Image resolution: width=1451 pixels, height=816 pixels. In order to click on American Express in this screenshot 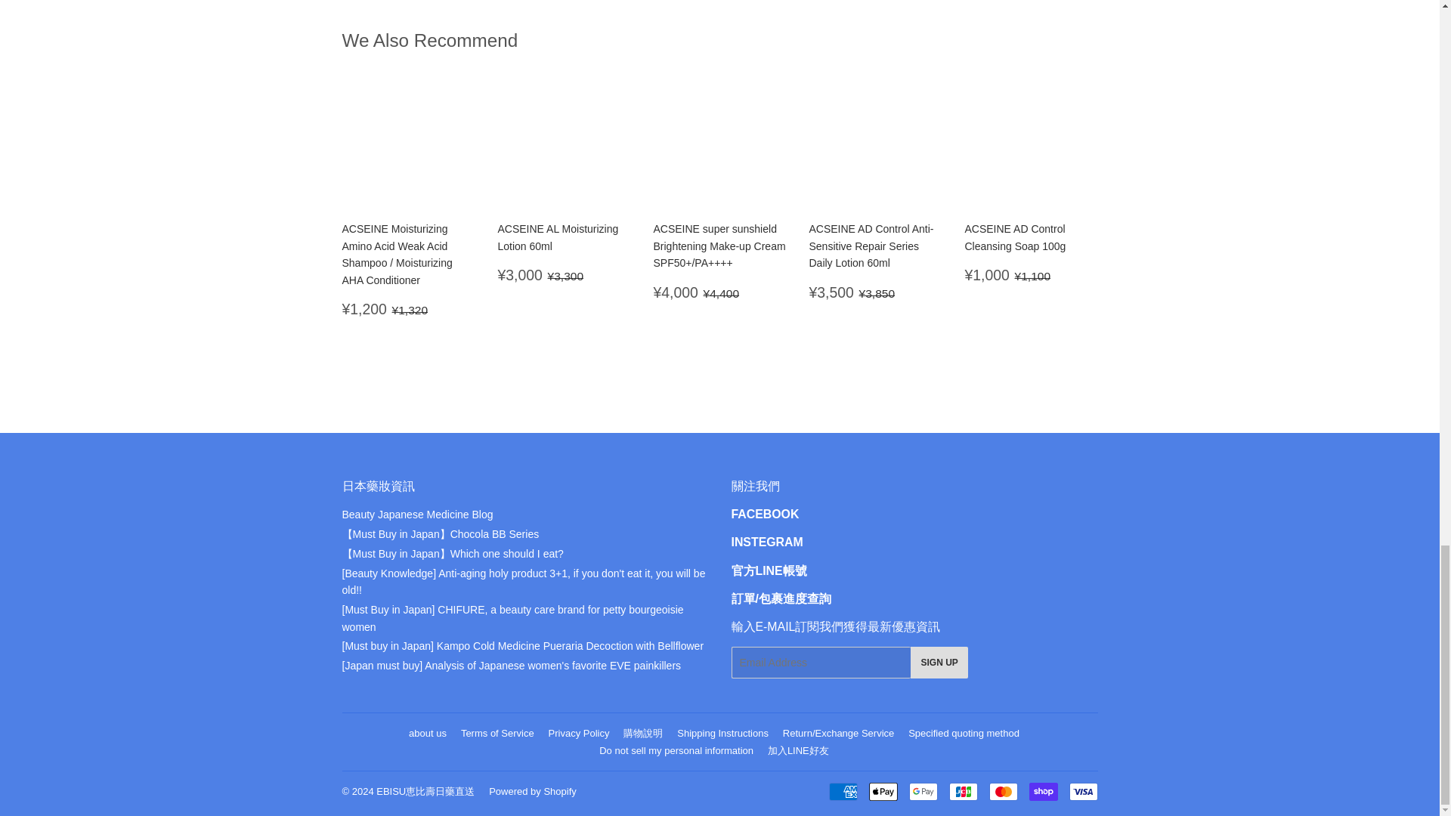, I will do `click(843, 791)`.